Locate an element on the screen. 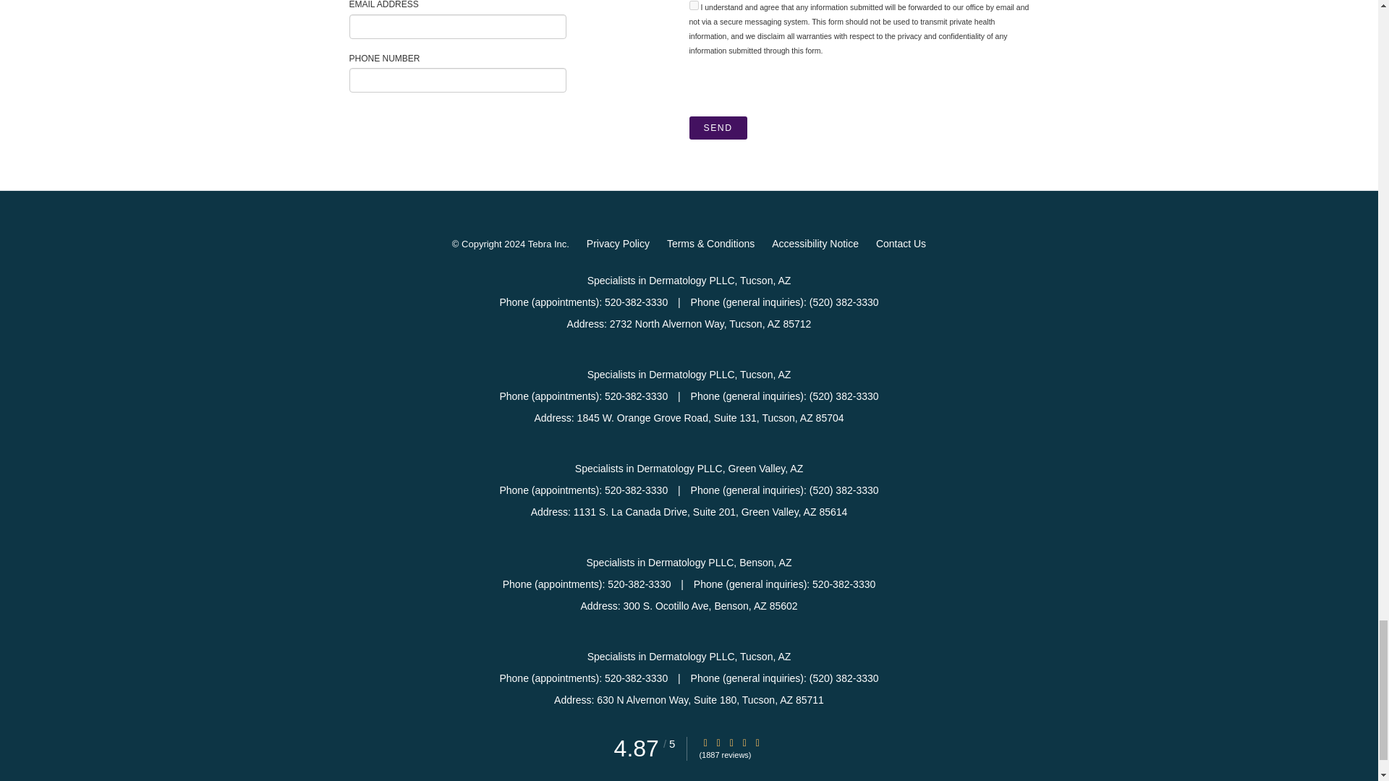  Star Rating is located at coordinates (718, 742).